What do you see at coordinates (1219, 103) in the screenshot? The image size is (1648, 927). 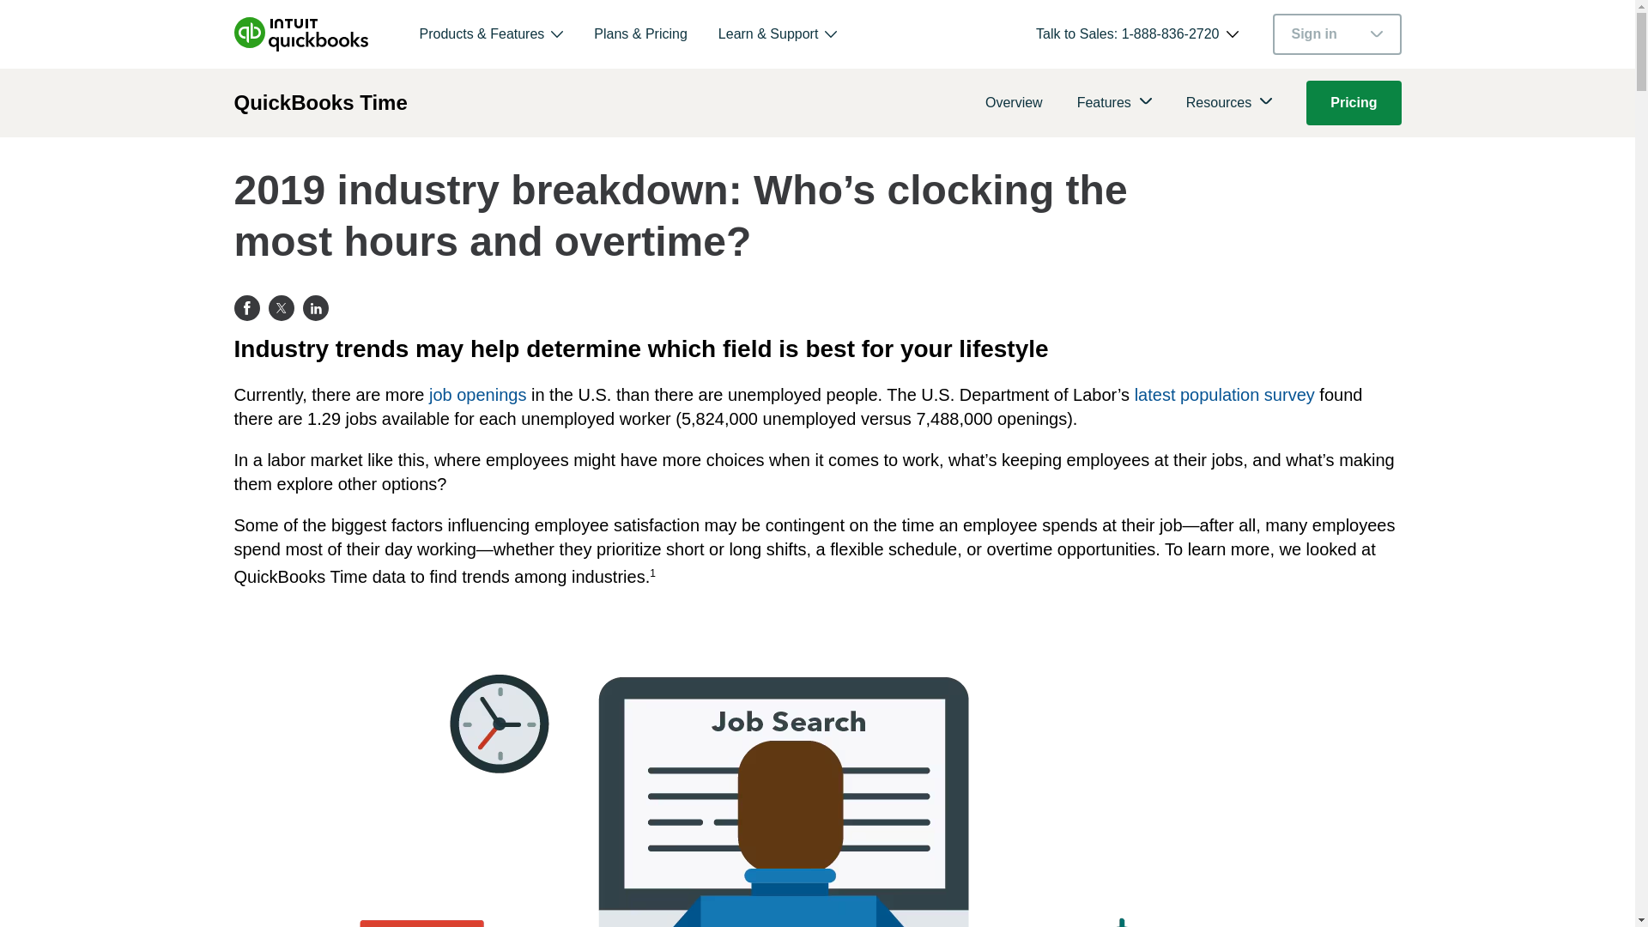 I see `Resources` at bounding box center [1219, 103].